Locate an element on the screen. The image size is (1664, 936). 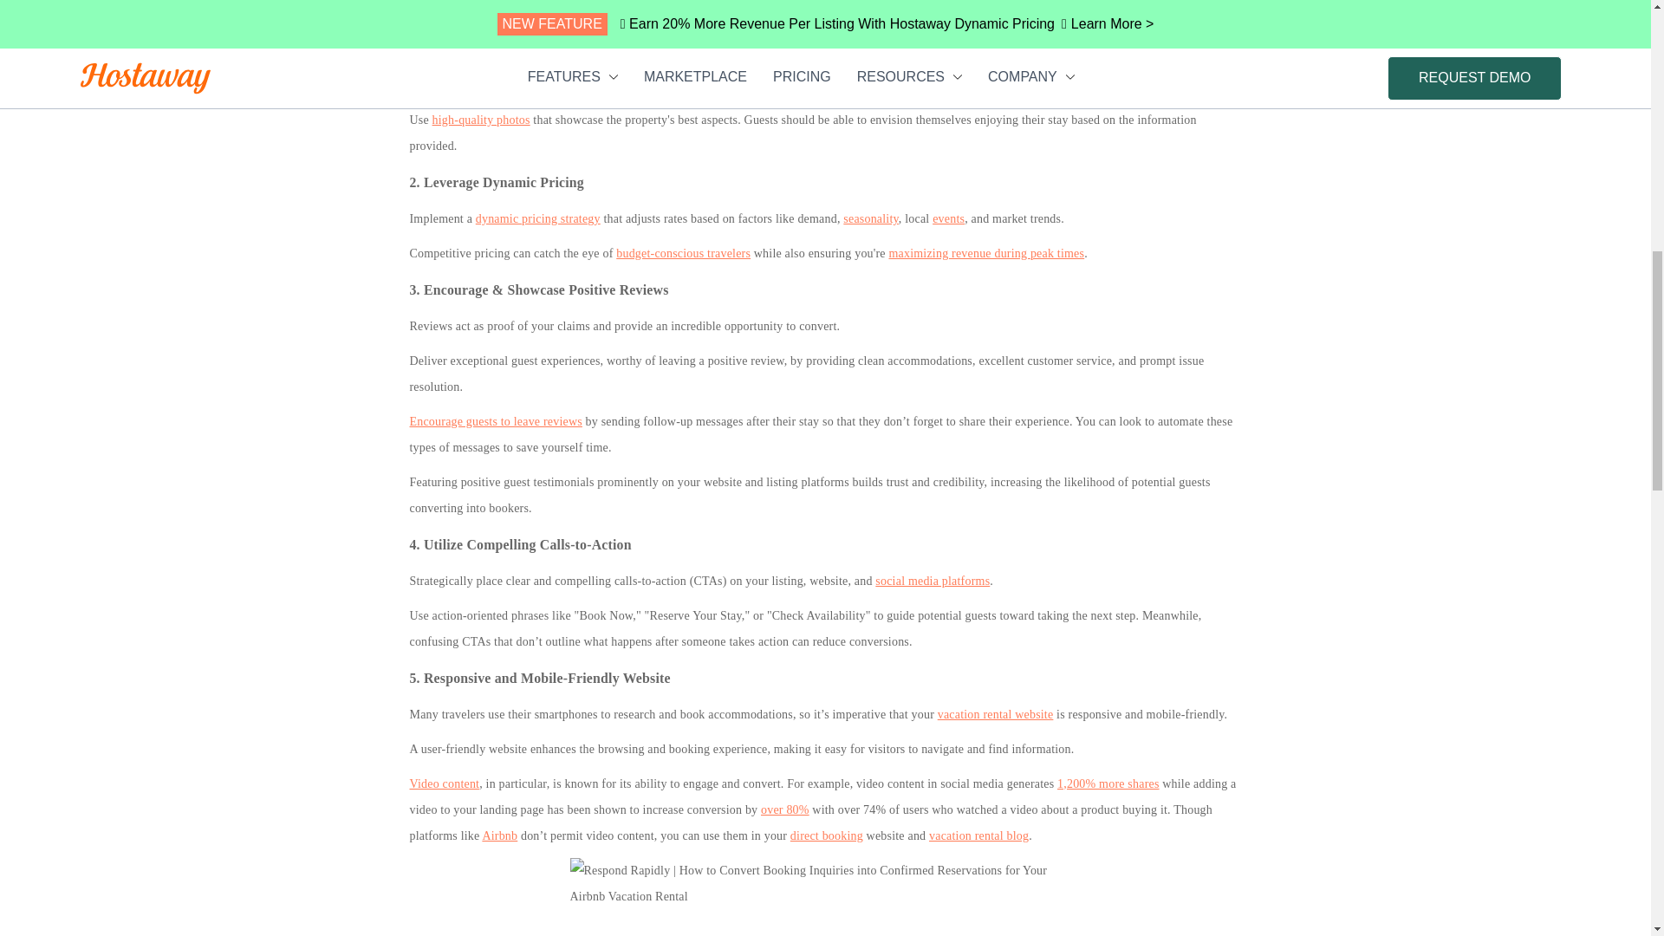
seasonality is located at coordinates (870, 218).